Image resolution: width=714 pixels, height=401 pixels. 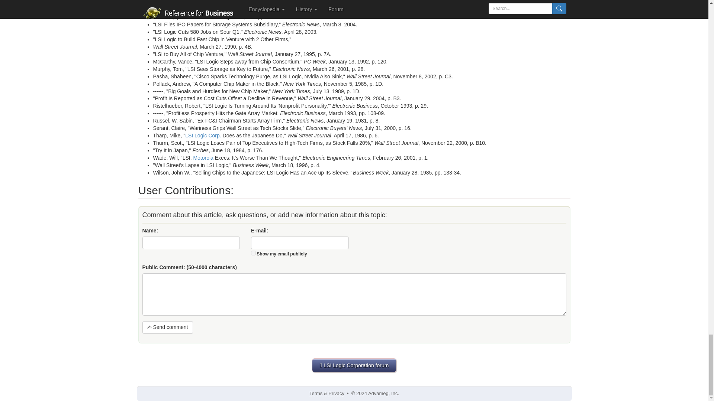 I want to click on LSI Logic Corp., so click(x=203, y=135).